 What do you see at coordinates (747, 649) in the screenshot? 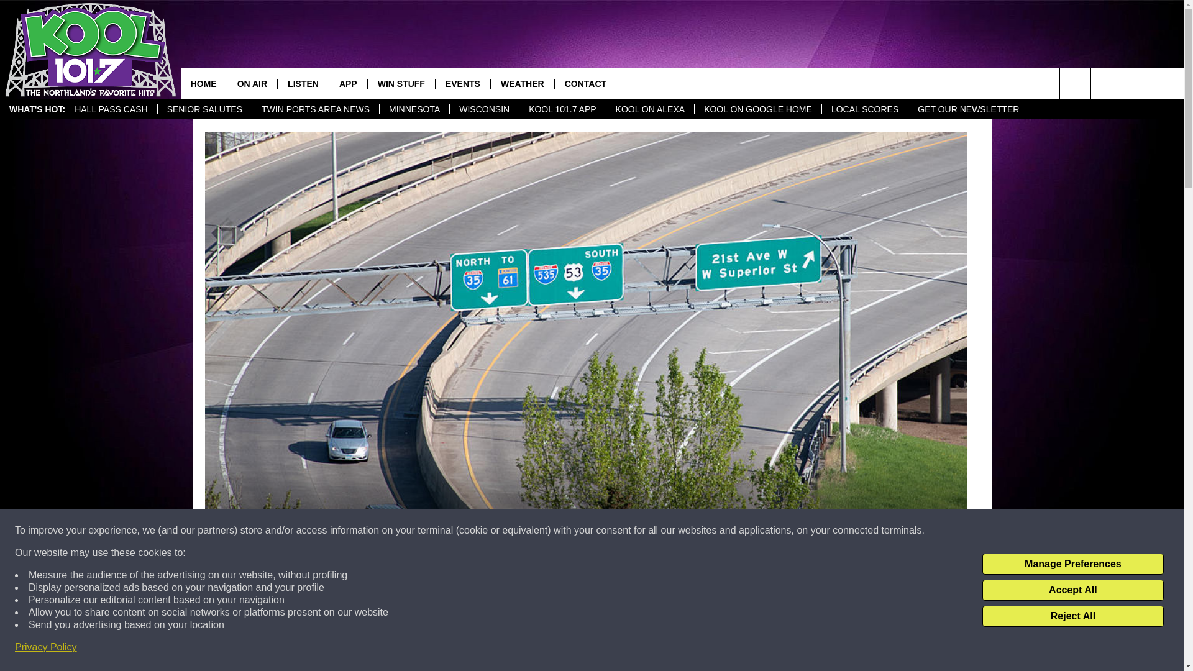
I see `Share on Twitter` at bounding box center [747, 649].